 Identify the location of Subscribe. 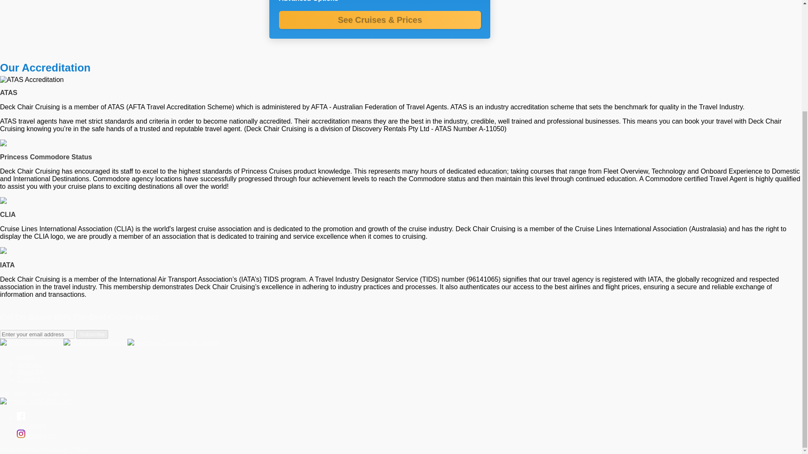
(92, 334).